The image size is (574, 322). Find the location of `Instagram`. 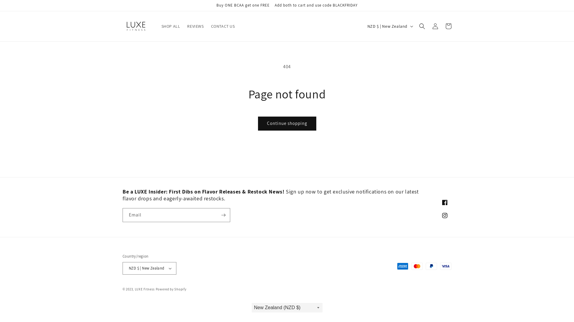

Instagram is located at coordinates (445, 216).